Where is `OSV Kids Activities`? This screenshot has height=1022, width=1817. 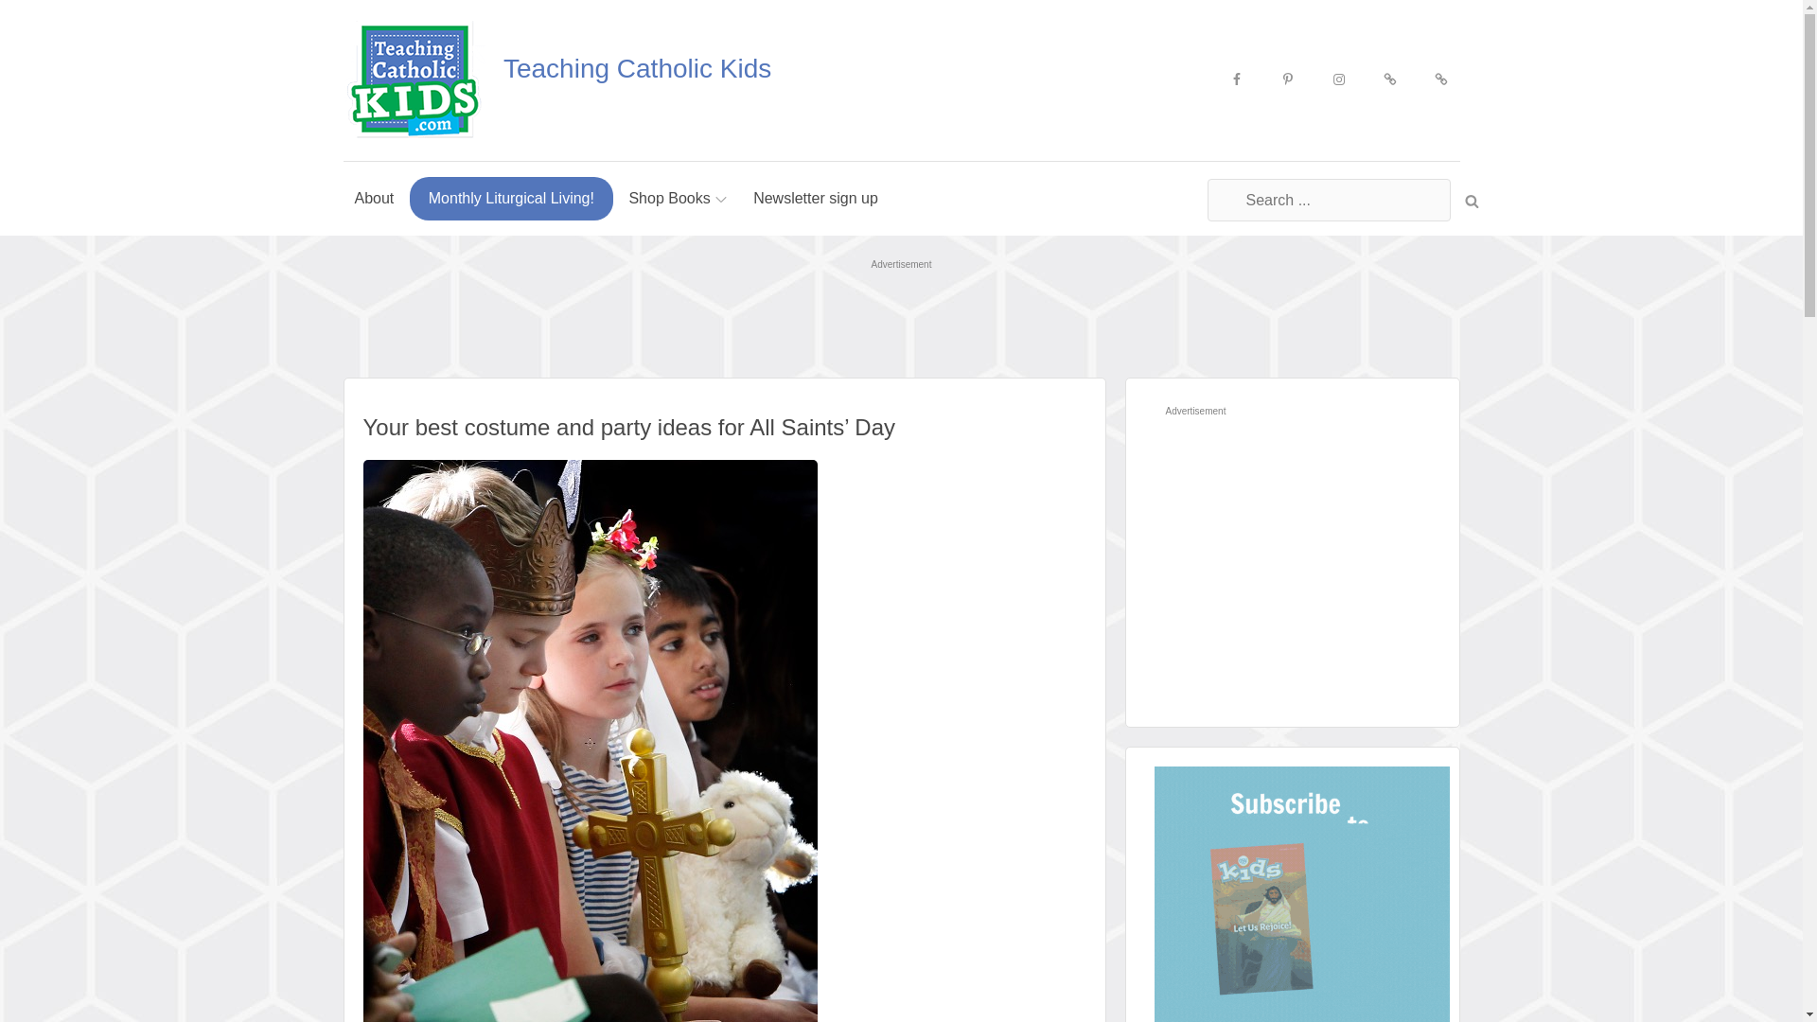
OSV Kids Activities is located at coordinates (1389, 79).